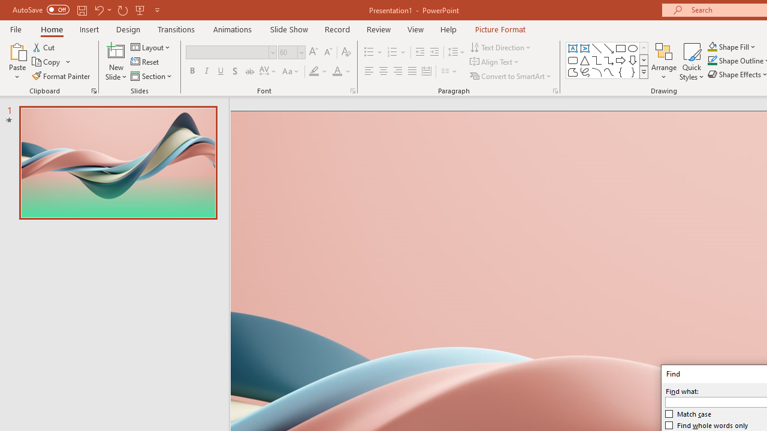 This screenshot has width=767, height=431. What do you see at coordinates (328, 53) in the screenshot?
I see `Decrease Font Size` at bounding box center [328, 53].